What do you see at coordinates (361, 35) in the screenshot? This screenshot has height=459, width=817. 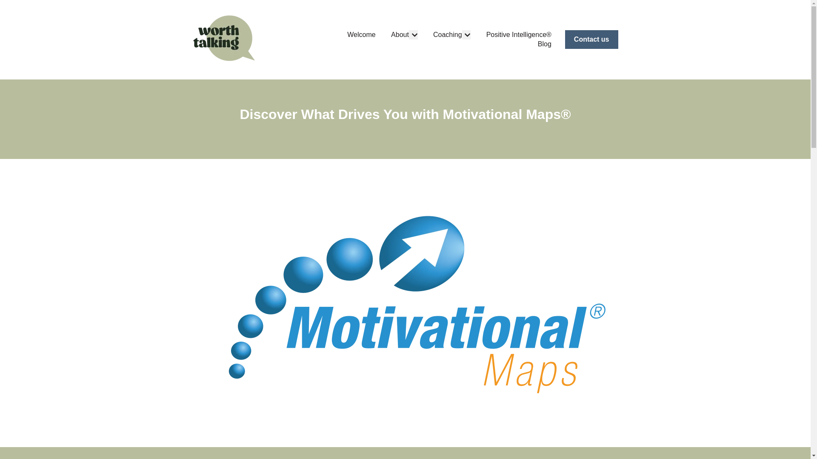 I see `Welcome` at bounding box center [361, 35].